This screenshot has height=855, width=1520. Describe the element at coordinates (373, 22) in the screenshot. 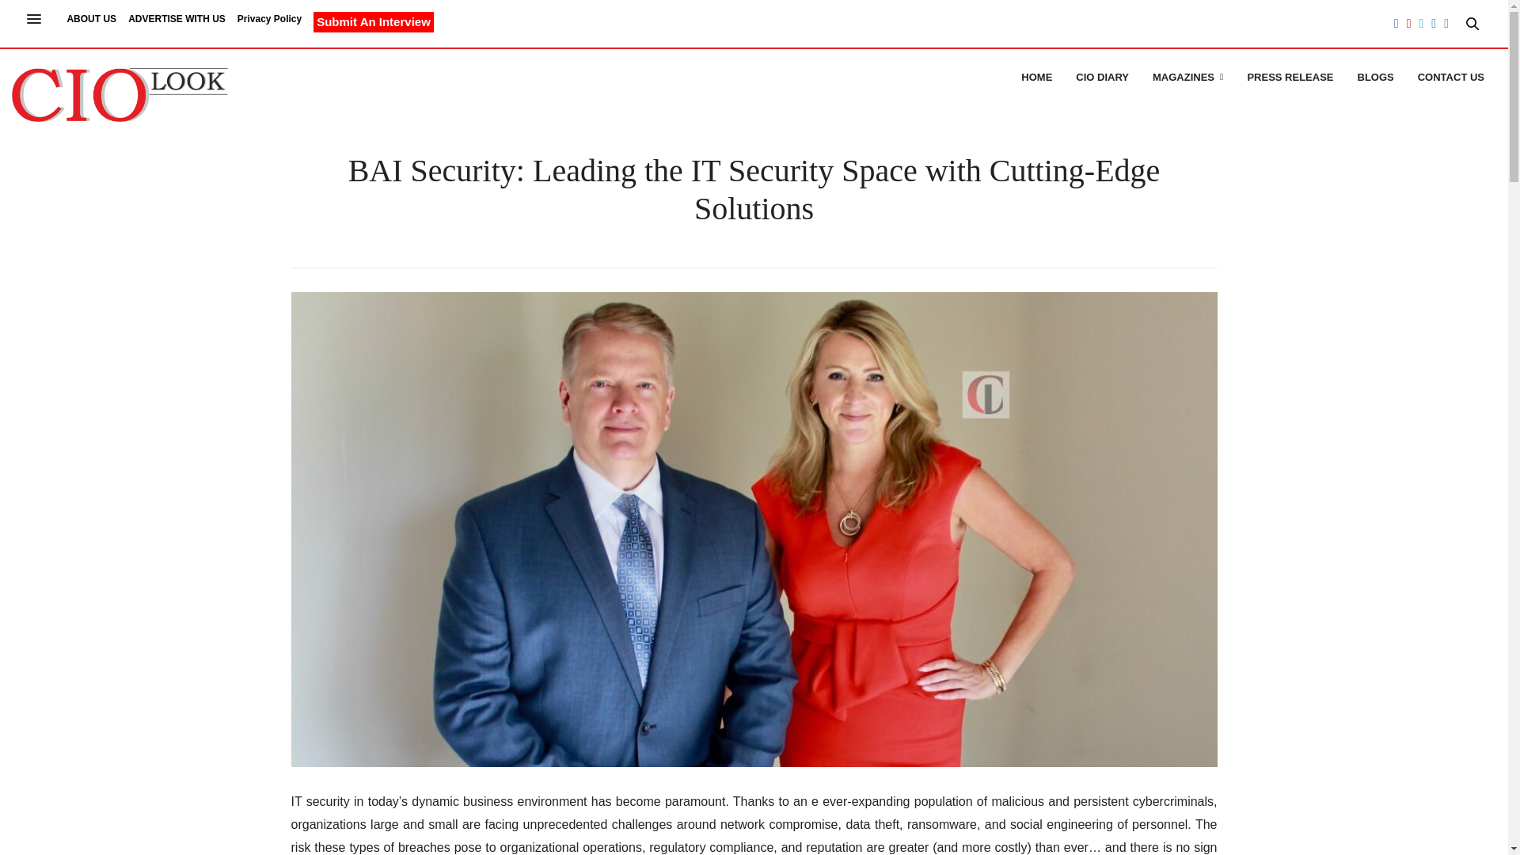

I see `Submit An Interview` at that location.